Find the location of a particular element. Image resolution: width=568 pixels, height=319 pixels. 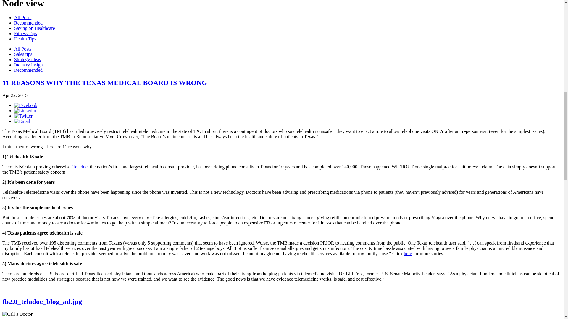

Recommended is located at coordinates (28, 70).